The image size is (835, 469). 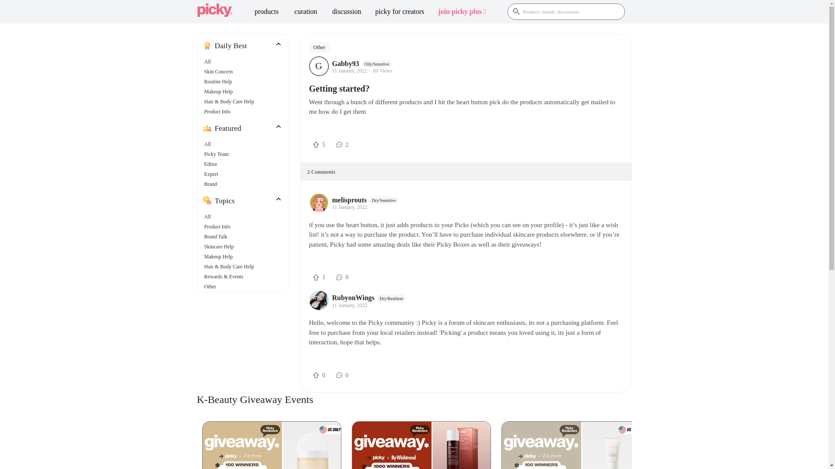 What do you see at coordinates (306, 11) in the screenshot?
I see `curation` at bounding box center [306, 11].